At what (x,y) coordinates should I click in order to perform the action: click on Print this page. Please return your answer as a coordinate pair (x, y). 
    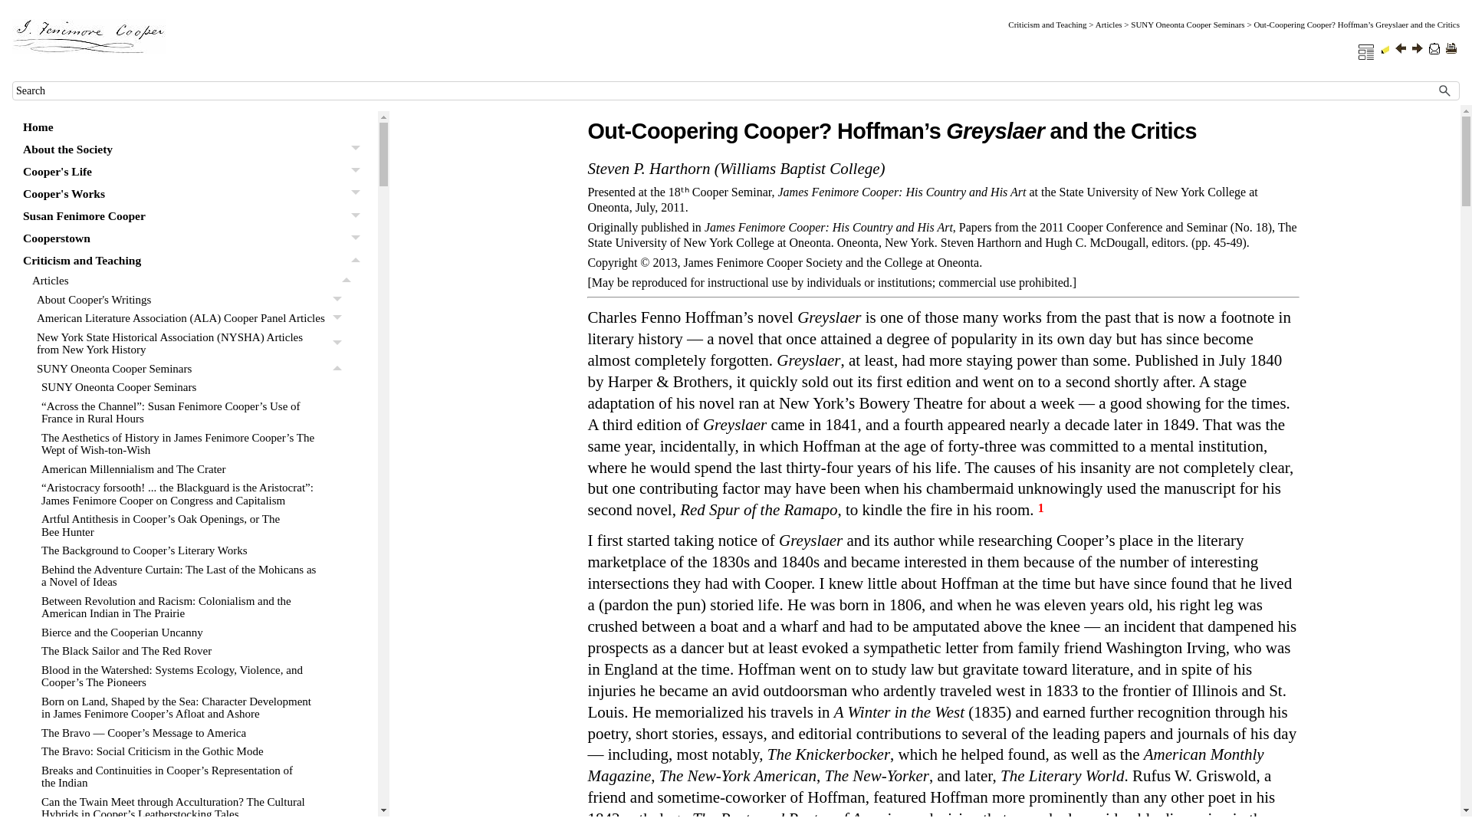
    Looking at the image, I should click on (1451, 48).